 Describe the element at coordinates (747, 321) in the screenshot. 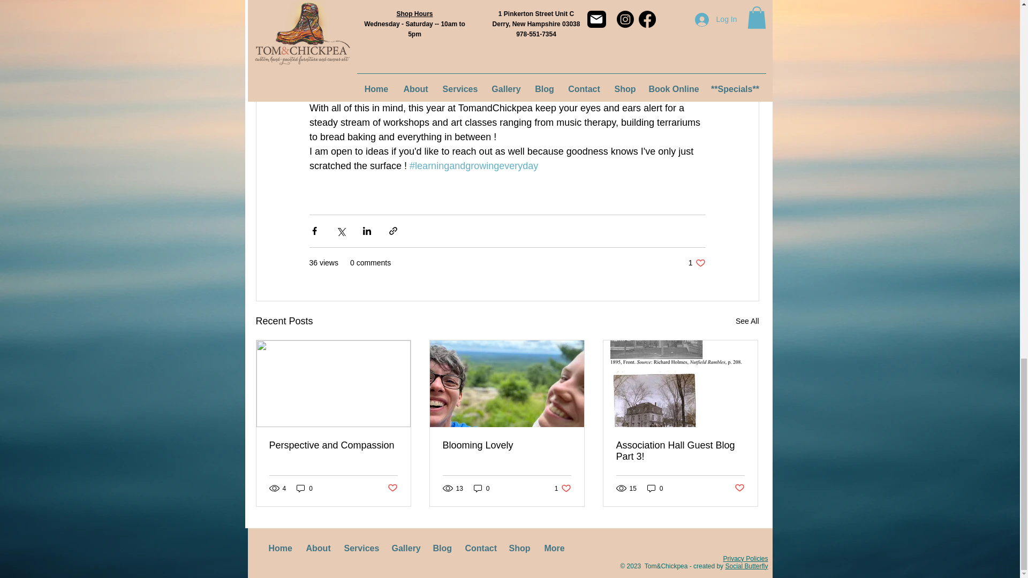

I see `0` at that location.